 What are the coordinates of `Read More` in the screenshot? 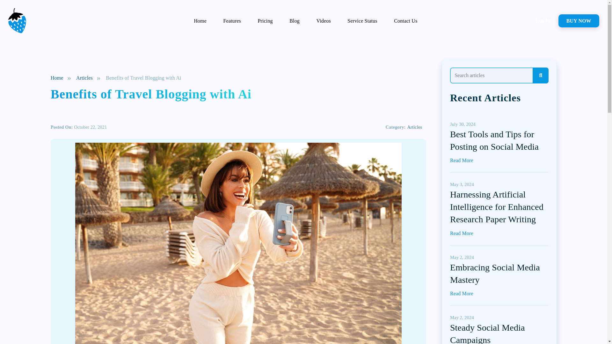 It's located at (462, 233).